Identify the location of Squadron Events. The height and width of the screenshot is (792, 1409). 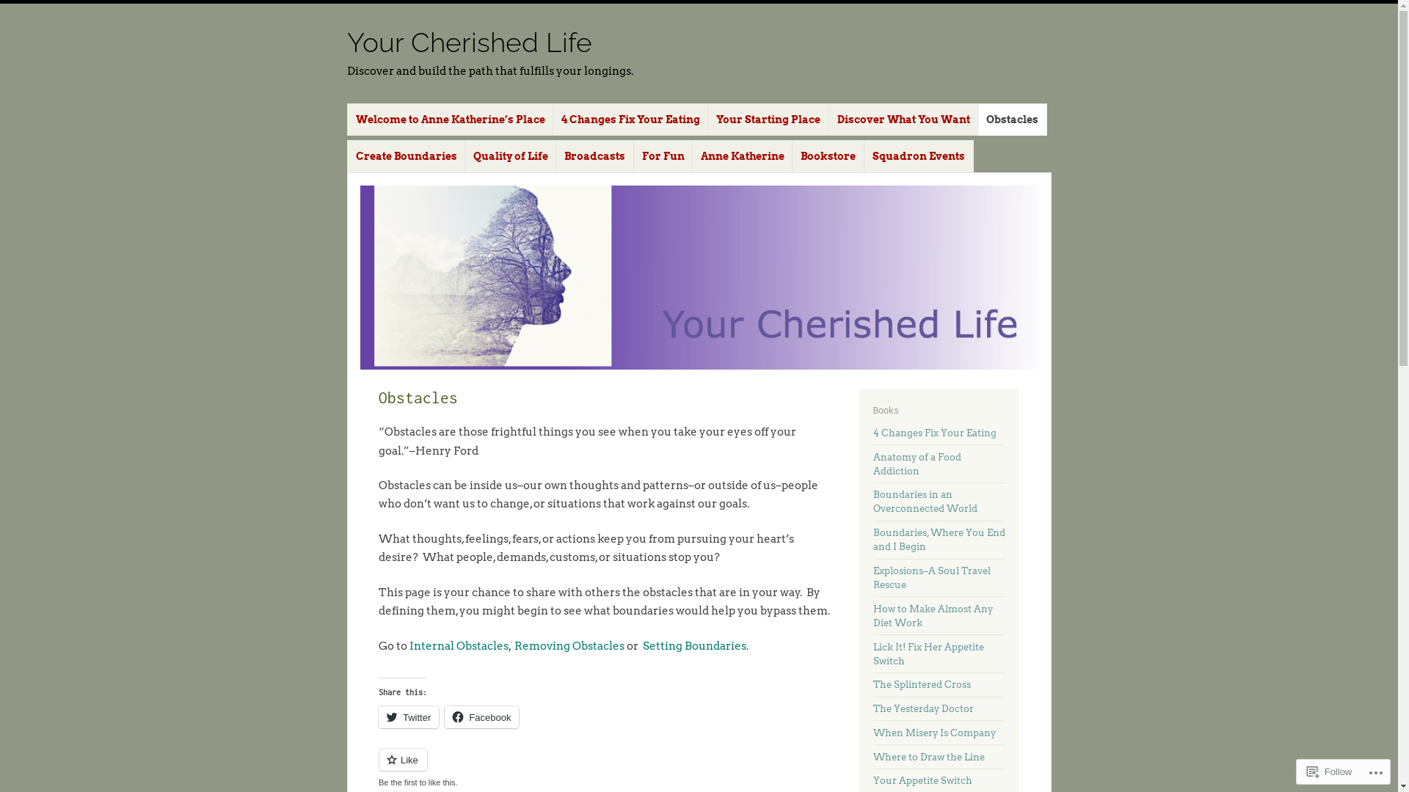
(919, 157).